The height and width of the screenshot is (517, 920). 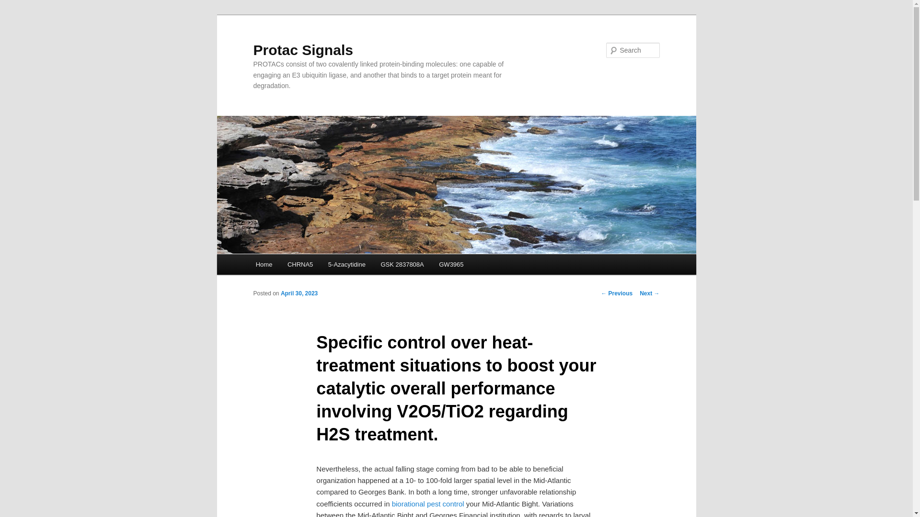 I want to click on biorational pest control, so click(x=428, y=504).